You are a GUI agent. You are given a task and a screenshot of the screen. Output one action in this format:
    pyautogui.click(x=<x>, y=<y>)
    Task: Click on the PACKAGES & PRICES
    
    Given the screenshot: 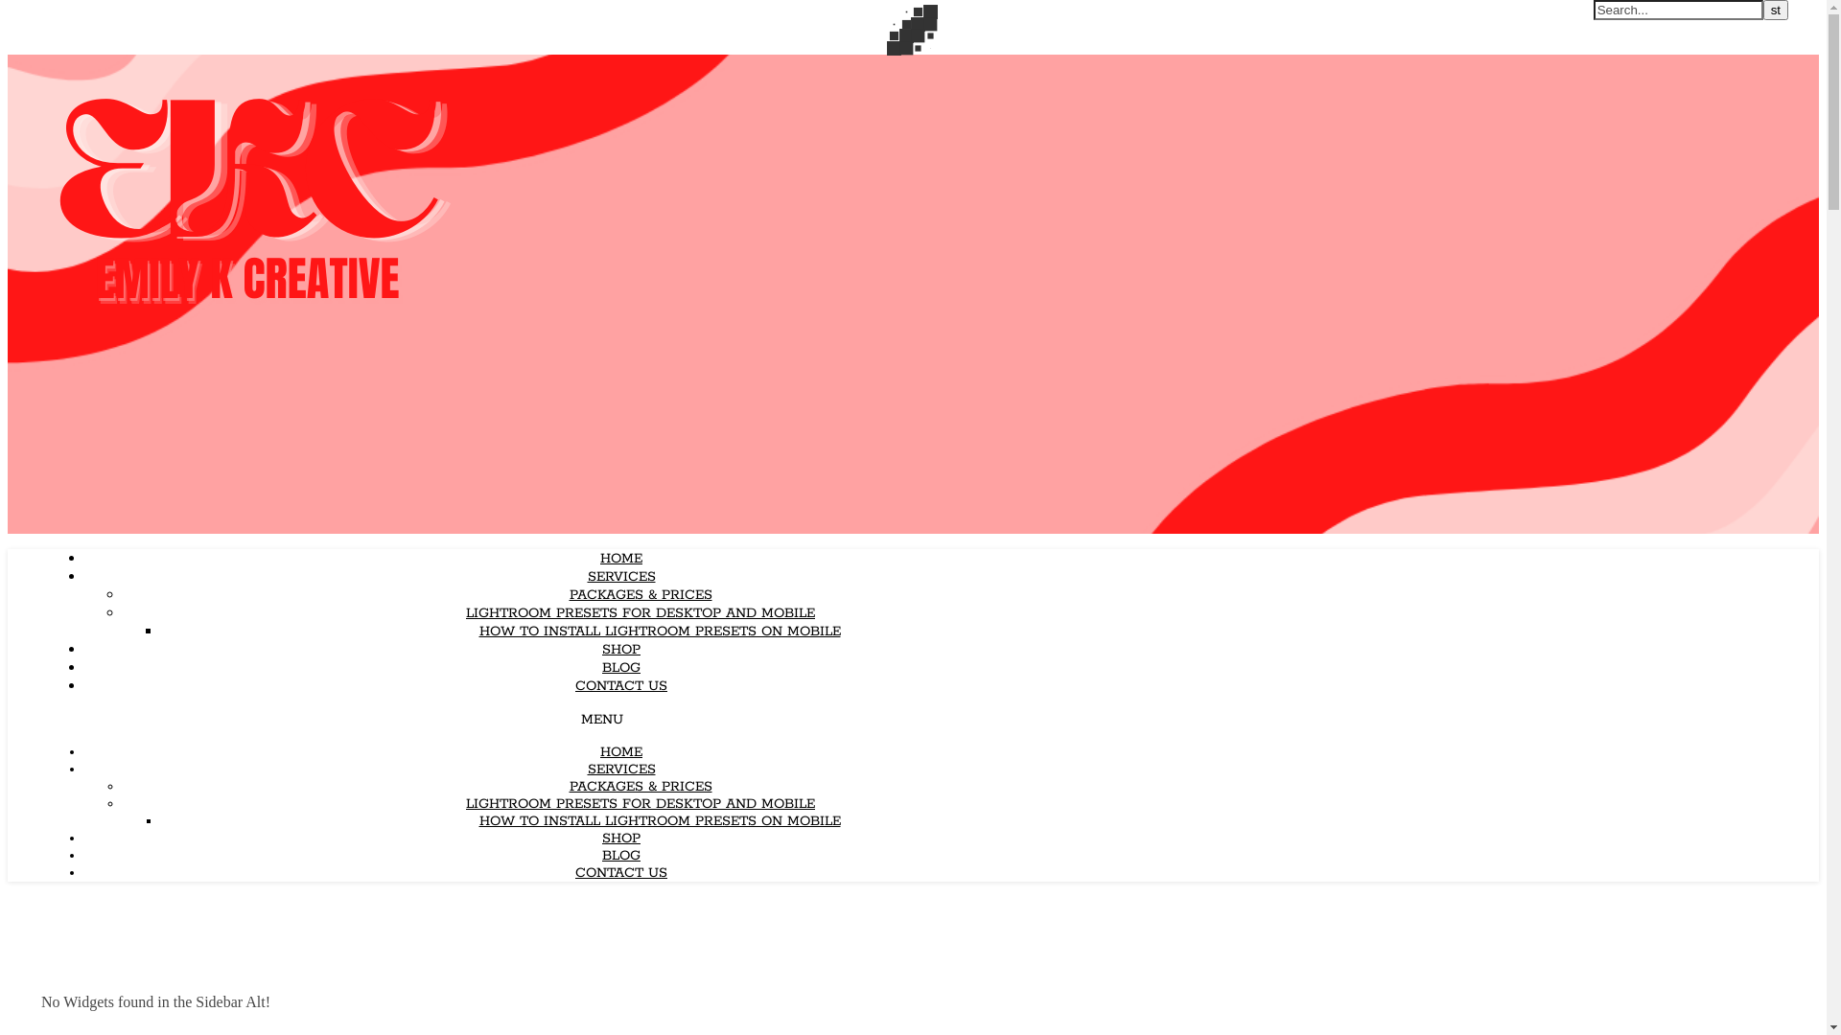 What is the action you would take?
    pyautogui.click(x=641, y=787)
    